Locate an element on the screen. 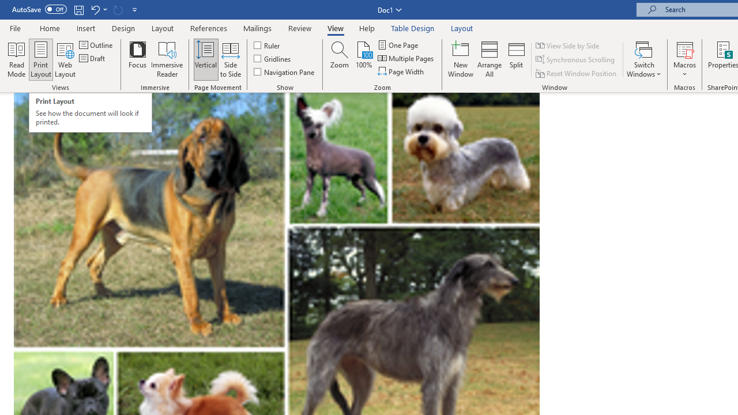  Multiple Pages is located at coordinates (340, 59).